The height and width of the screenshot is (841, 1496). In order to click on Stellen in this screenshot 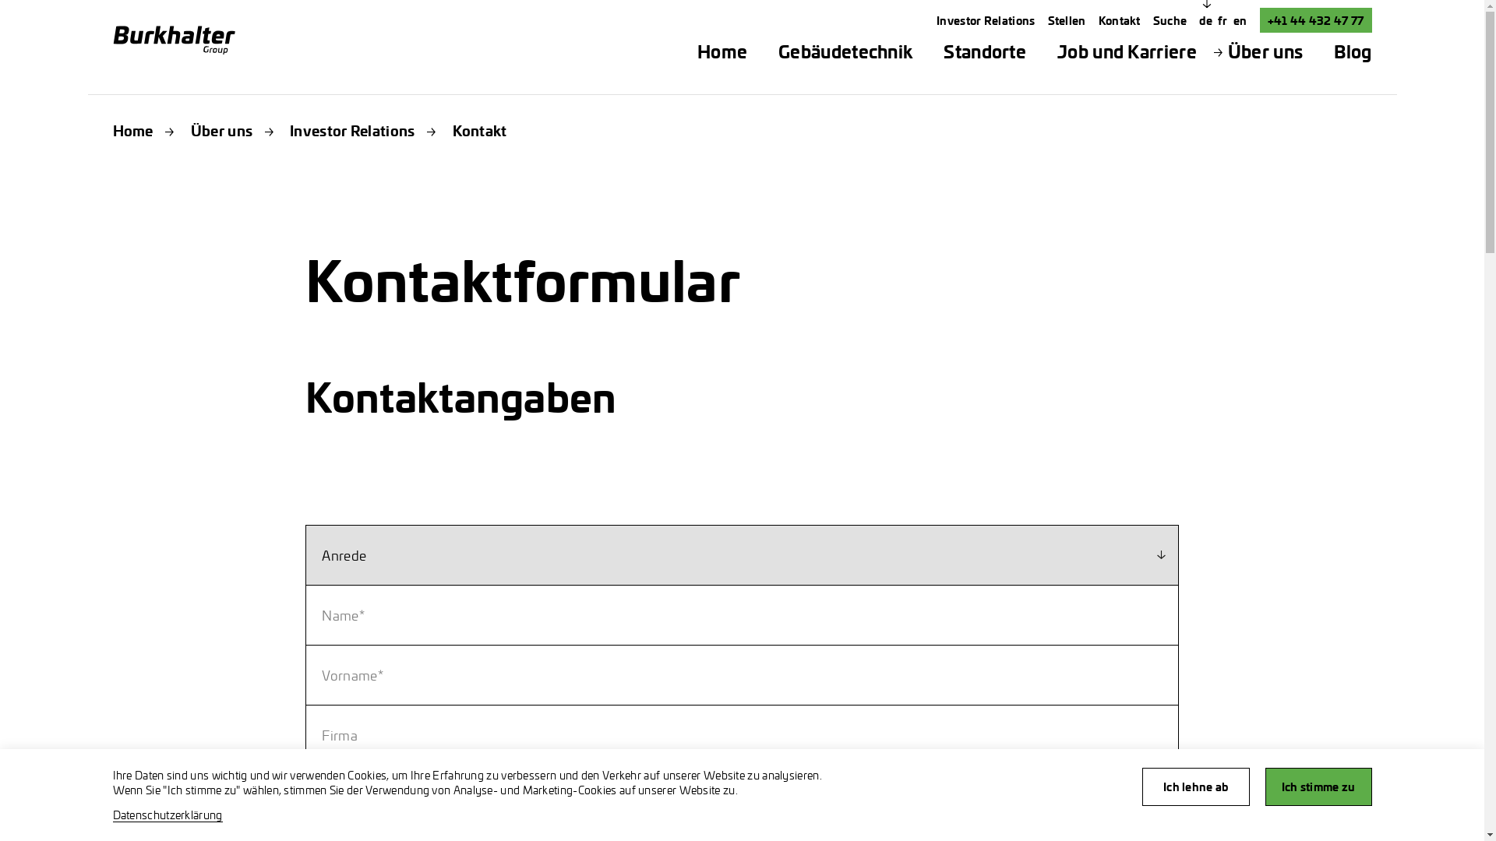, I will do `click(1067, 20)`.